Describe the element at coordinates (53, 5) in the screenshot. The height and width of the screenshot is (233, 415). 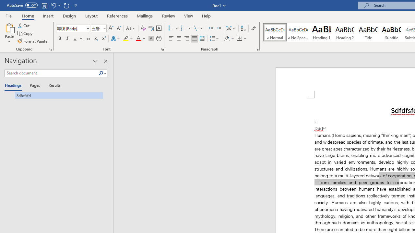
I see `Undo ` at that location.